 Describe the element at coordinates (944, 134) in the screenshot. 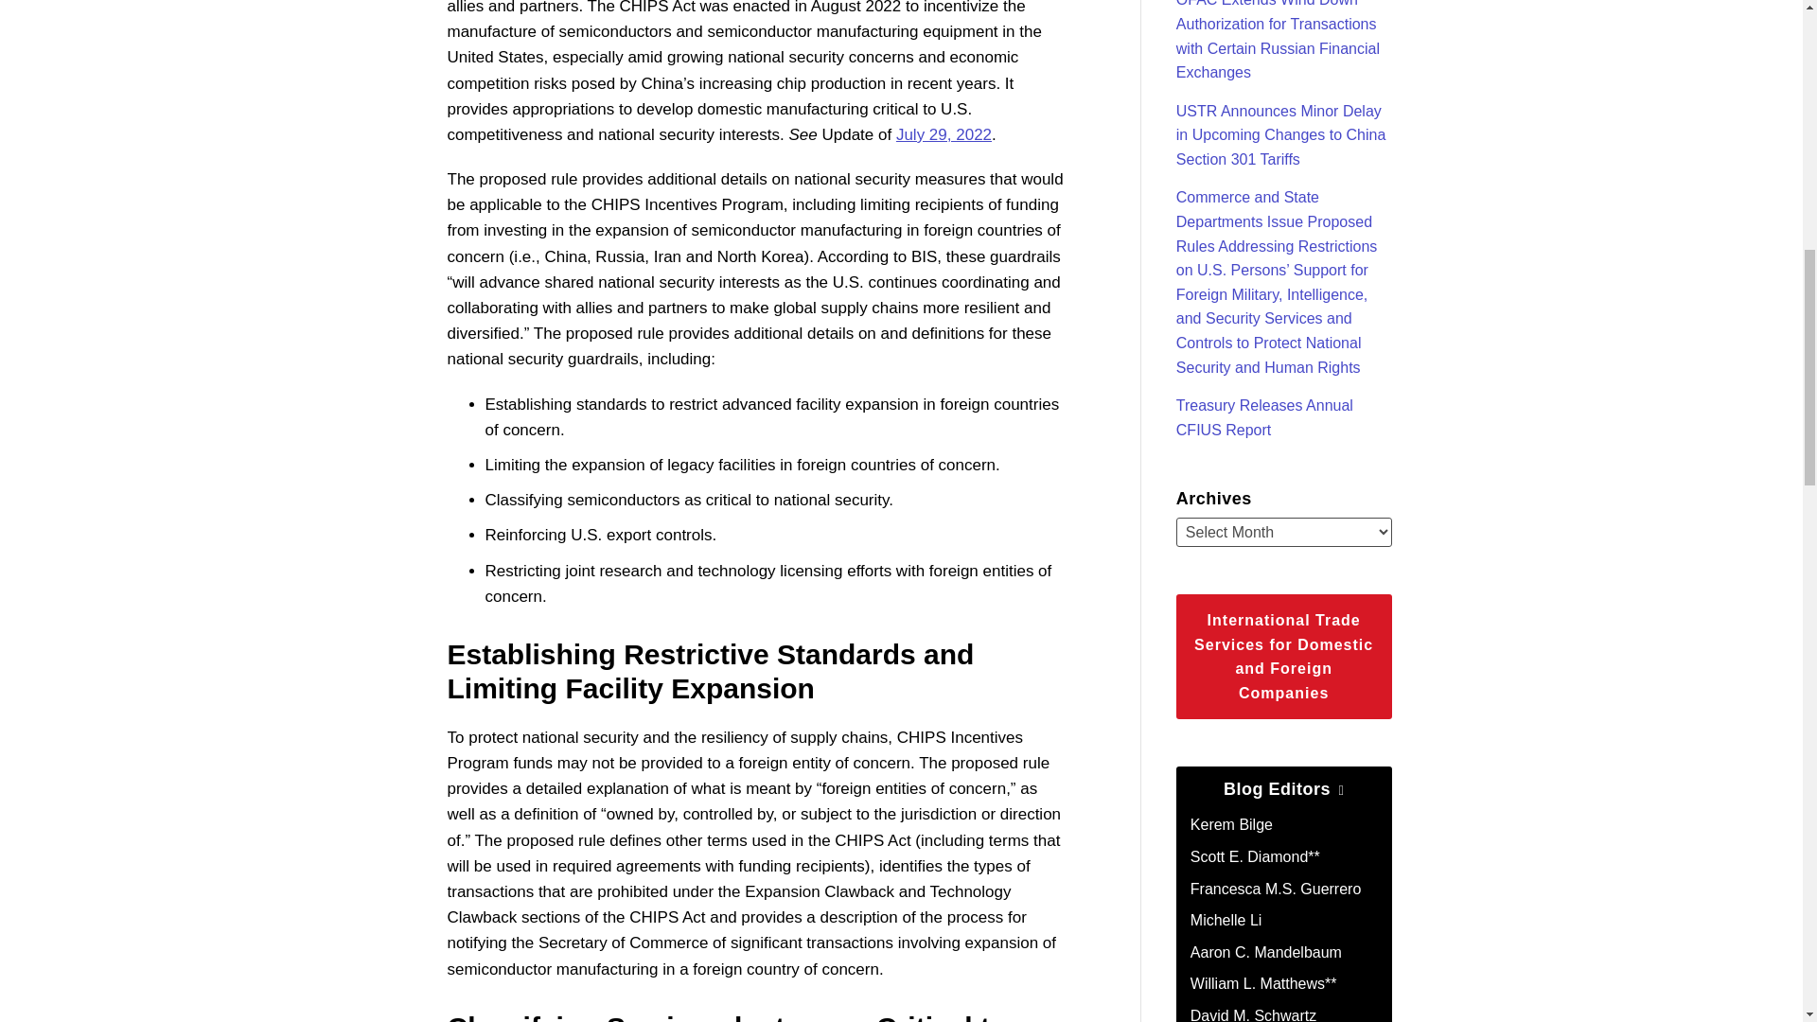

I see `July 29, 2022` at that location.